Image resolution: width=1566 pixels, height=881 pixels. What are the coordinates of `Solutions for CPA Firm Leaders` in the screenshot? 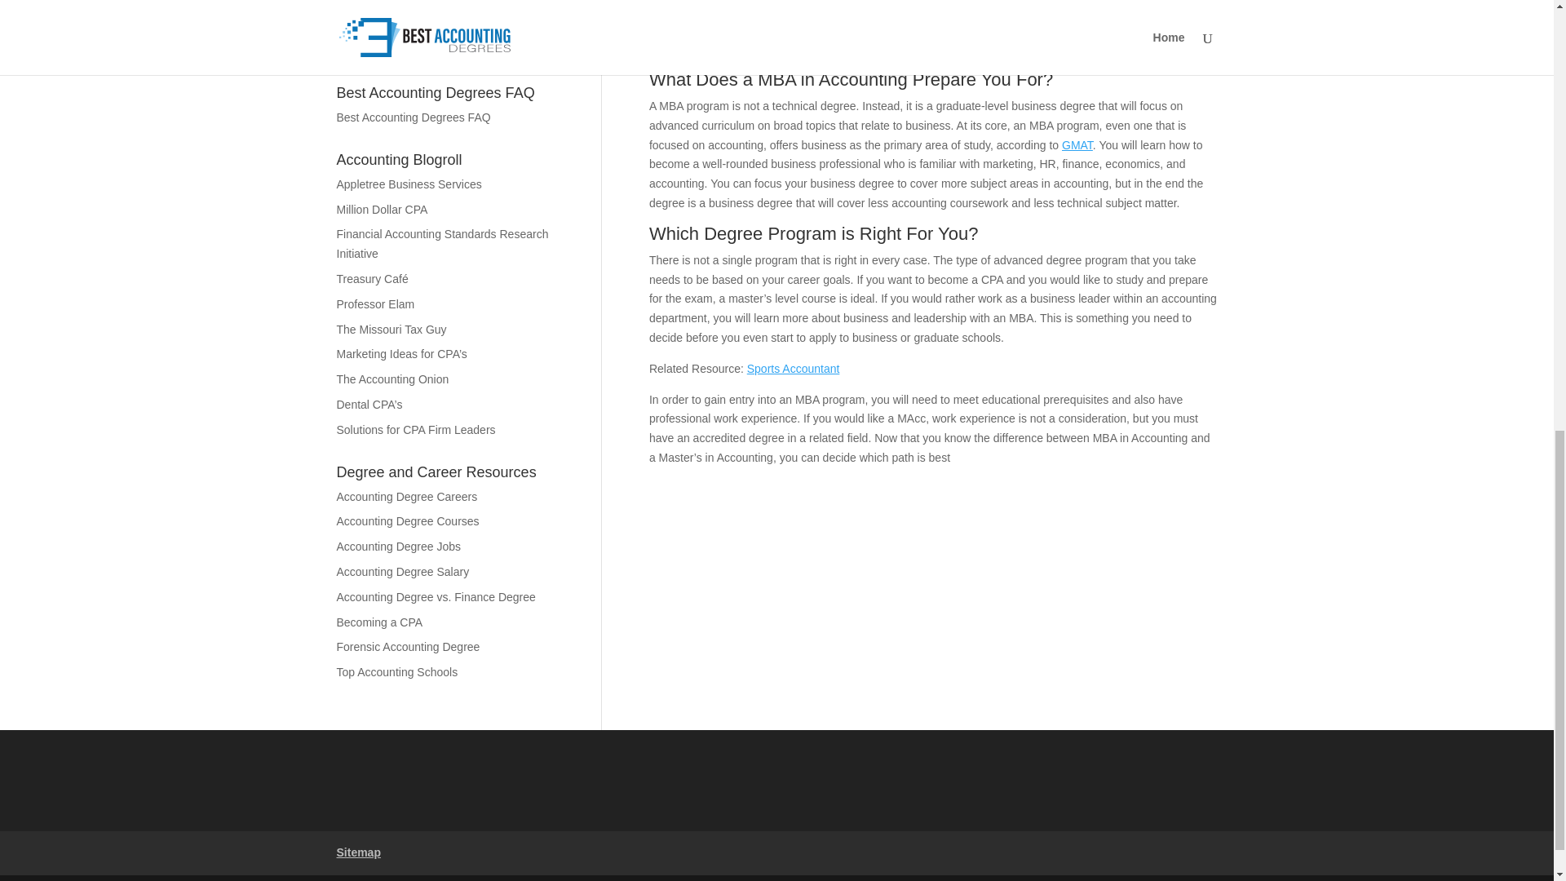 It's located at (415, 429).